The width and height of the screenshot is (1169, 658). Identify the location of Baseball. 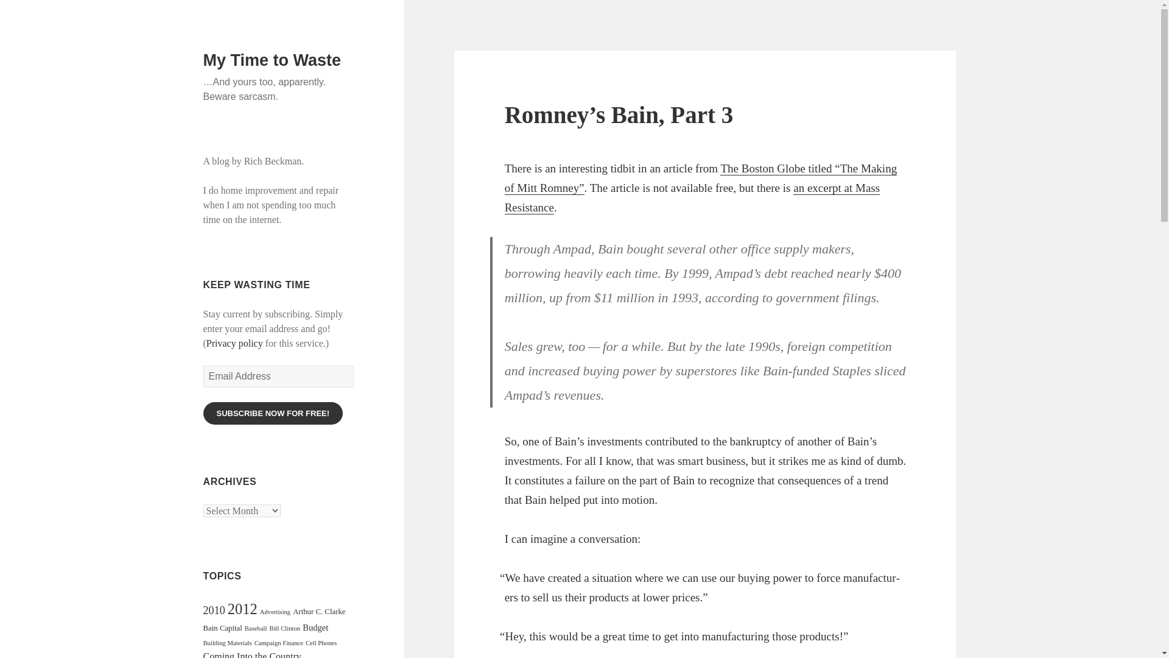
(256, 628).